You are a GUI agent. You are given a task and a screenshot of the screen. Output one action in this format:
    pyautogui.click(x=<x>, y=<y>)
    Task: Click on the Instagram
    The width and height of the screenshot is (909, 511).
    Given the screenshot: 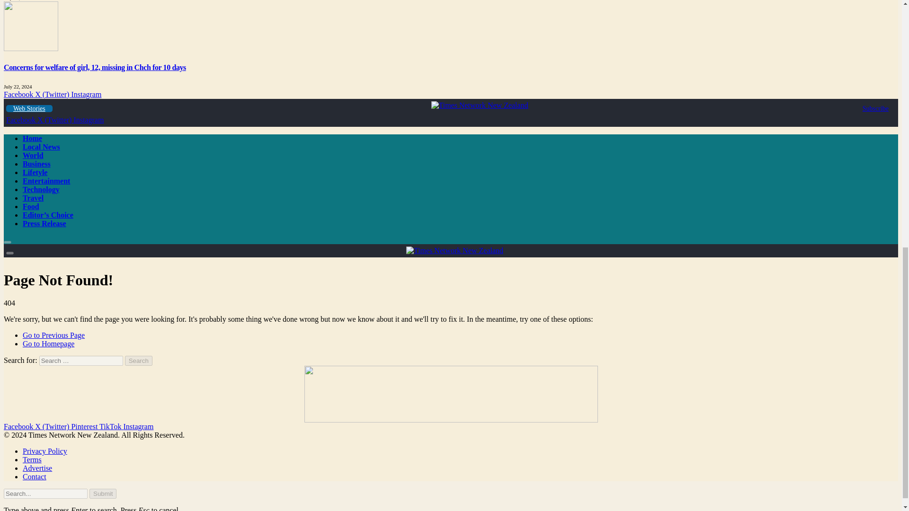 What is the action you would take?
    pyautogui.click(x=86, y=95)
    